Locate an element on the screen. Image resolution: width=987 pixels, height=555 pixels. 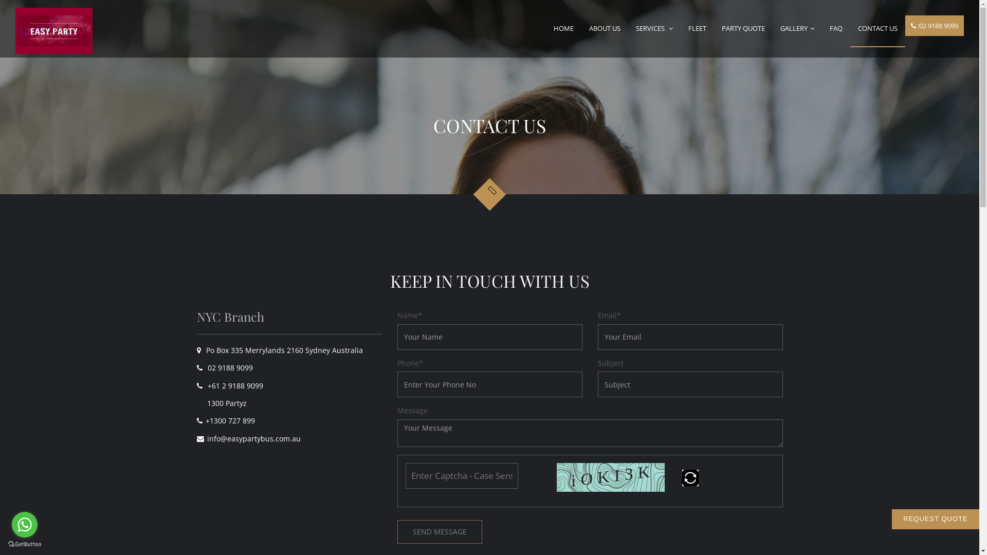
+61 2 9188 9099 is located at coordinates (237, 385).